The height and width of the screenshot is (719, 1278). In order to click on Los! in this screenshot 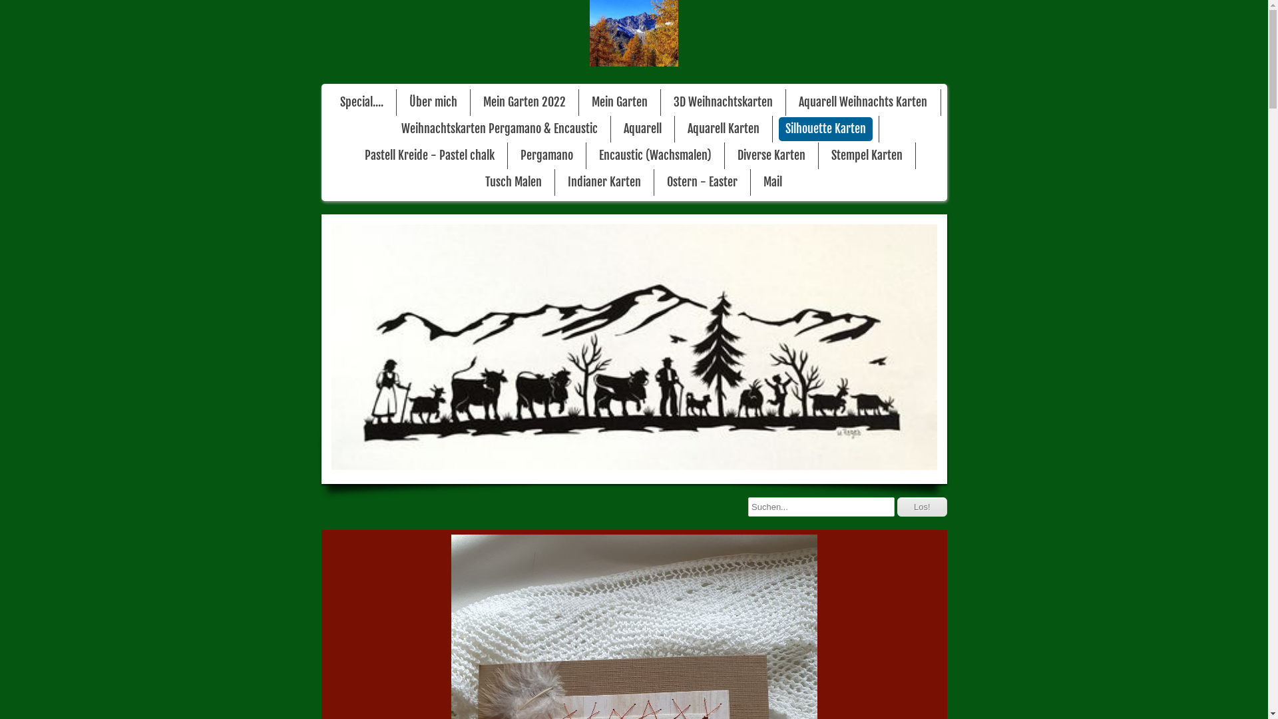, I will do `click(923, 507)`.